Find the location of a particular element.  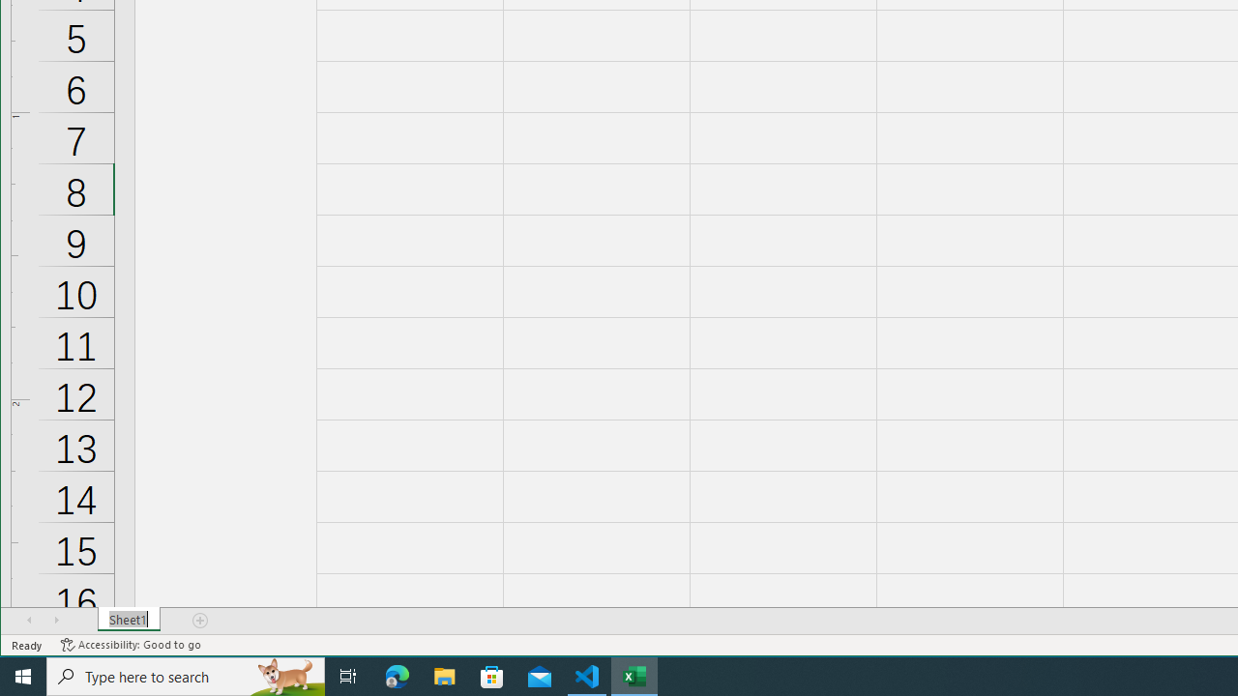

Microsoft Store is located at coordinates (492, 677).